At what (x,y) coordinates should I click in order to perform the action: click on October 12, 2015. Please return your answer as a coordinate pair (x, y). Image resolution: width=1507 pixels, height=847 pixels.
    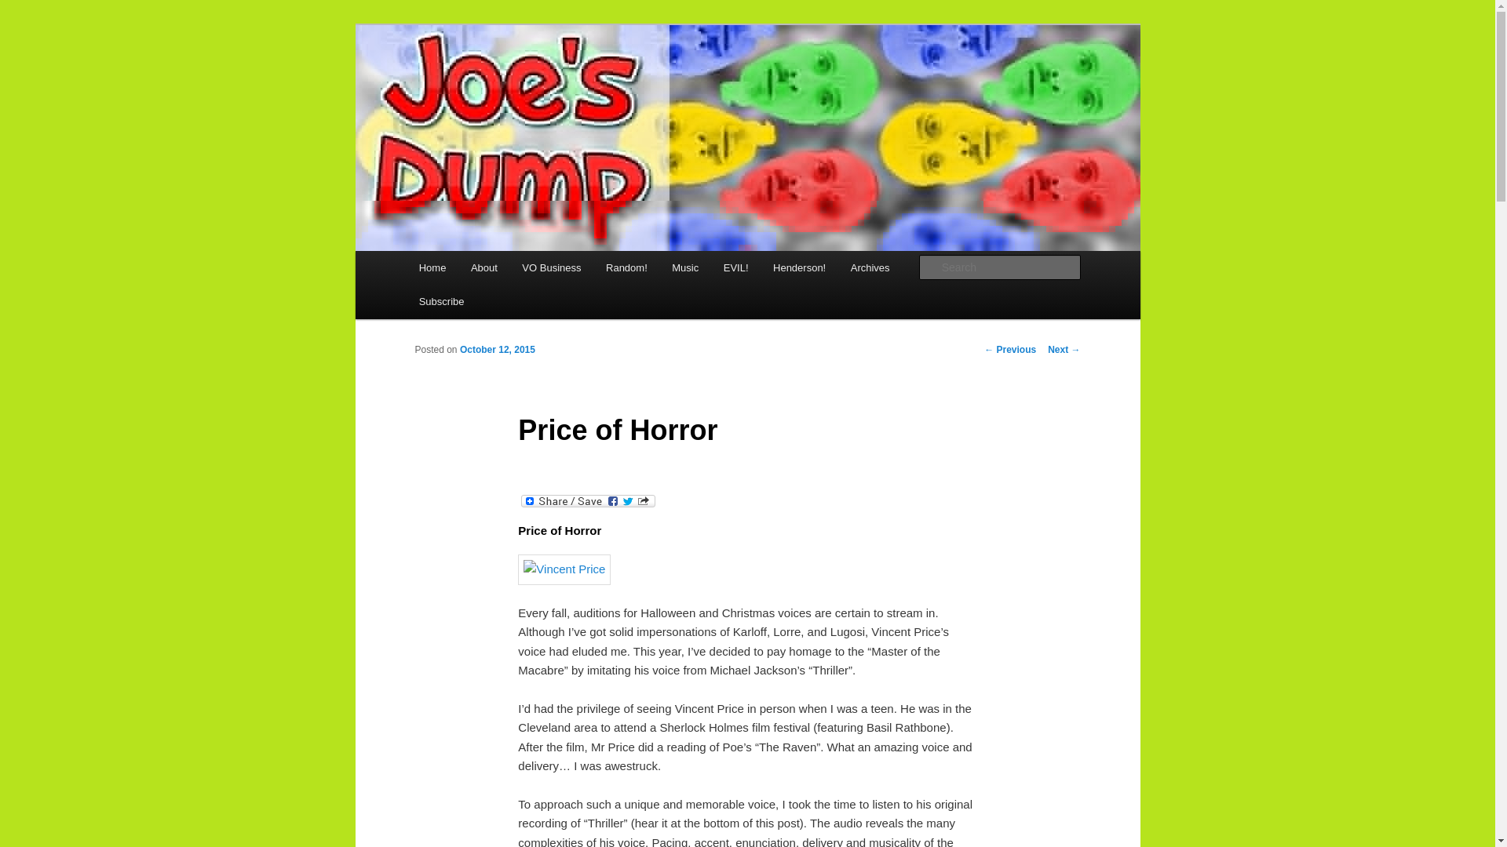
    Looking at the image, I should click on (497, 349).